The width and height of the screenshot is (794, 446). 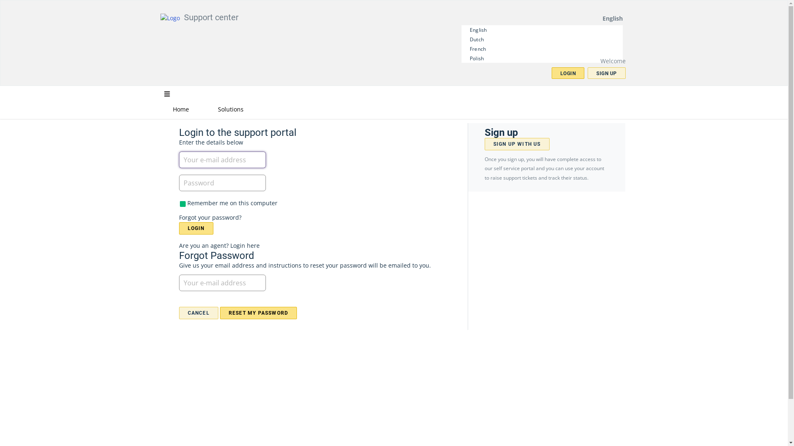 What do you see at coordinates (607, 73) in the screenshot?
I see `SIGN UP` at bounding box center [607, 73].